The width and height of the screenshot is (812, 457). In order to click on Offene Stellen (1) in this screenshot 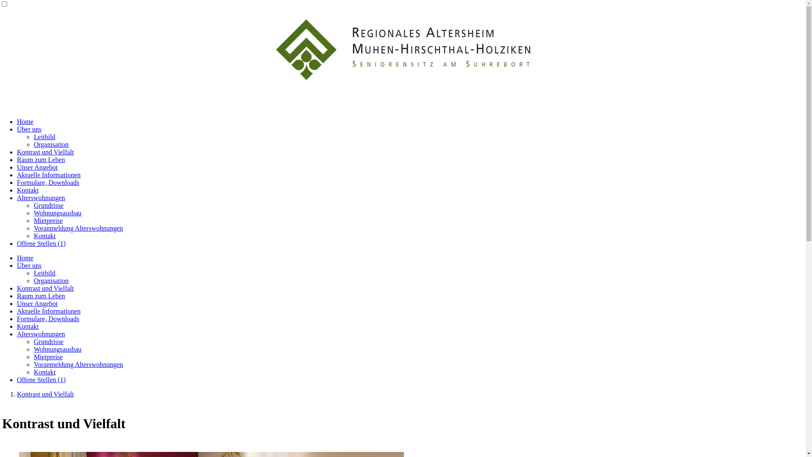, I will do `click(41, 244)`.